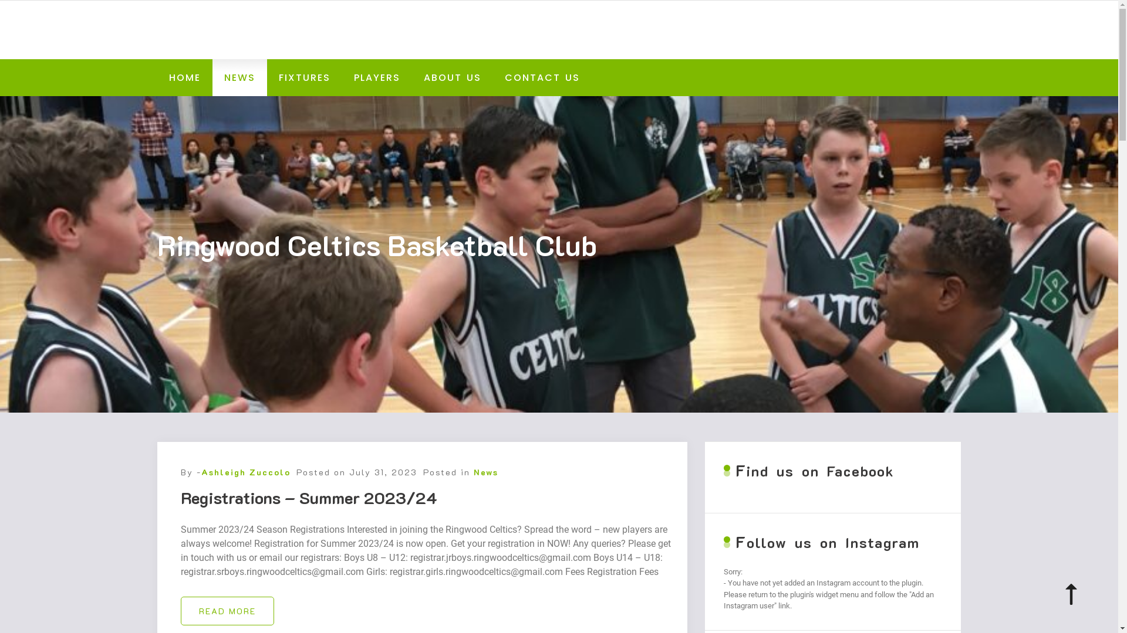 Image resolution: width=1127 pixels, height=633 pixels. What do you see at coordinates (228, 611) in the screenshot?
I see `READ MORE` at bounding box center [228, 611].